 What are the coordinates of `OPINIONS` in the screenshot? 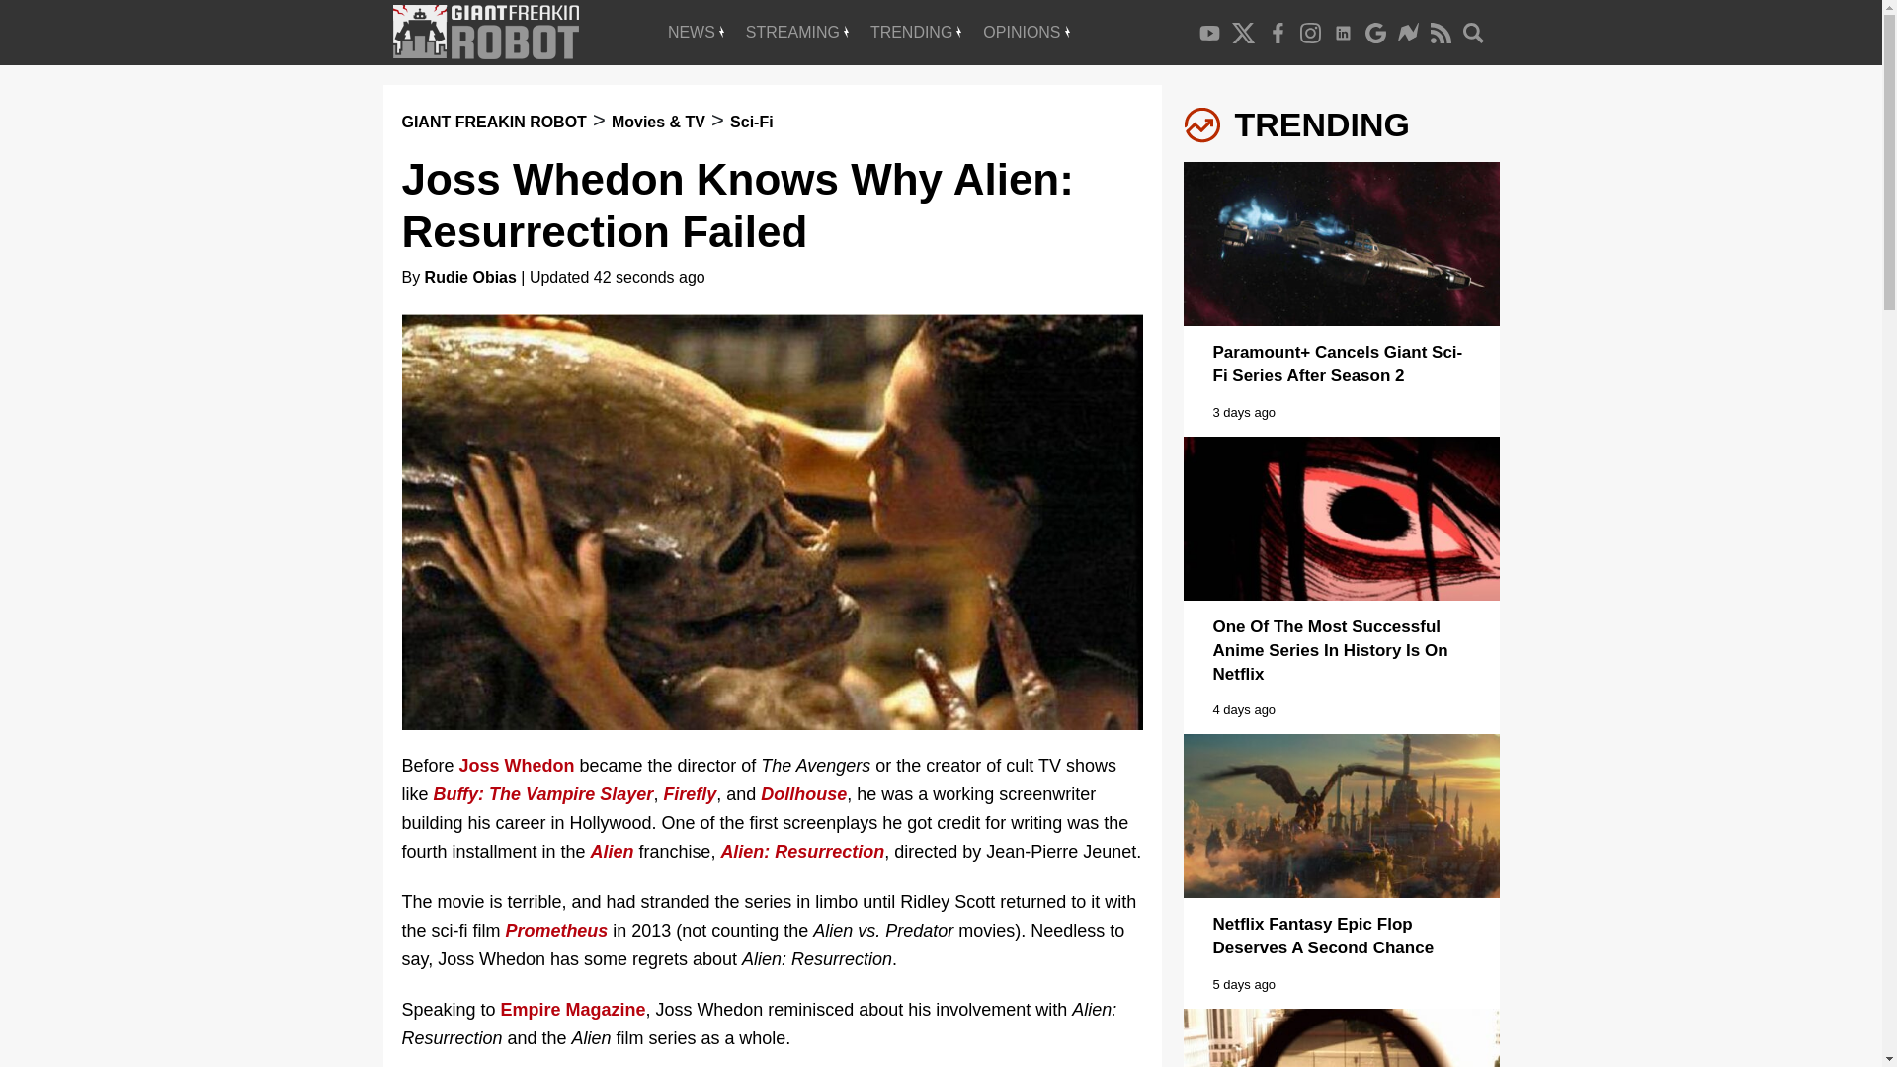 It's located at (1026, 32).